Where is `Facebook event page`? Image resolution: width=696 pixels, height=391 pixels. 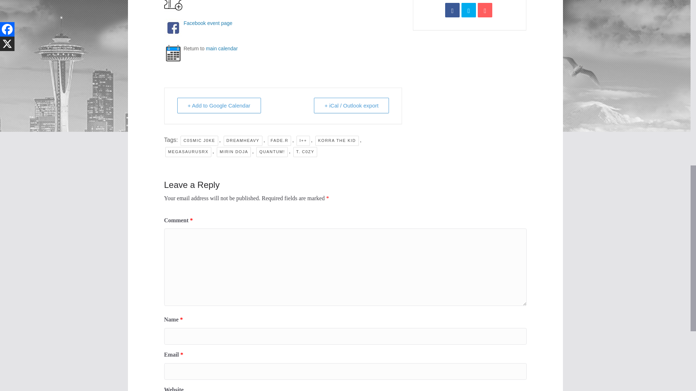
Facebook event page is located at coordinates (208, 23).